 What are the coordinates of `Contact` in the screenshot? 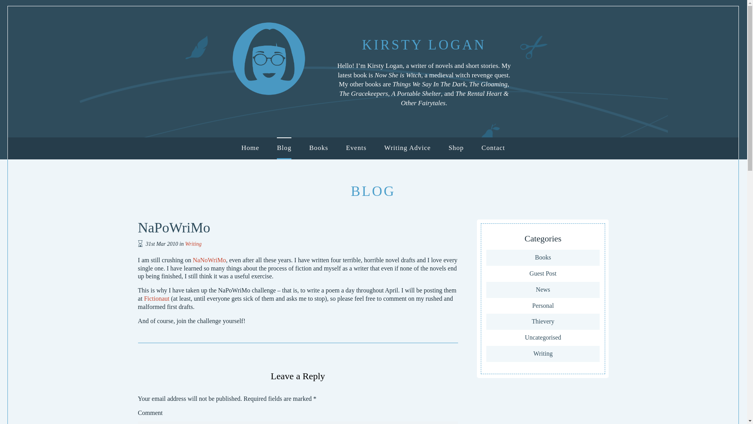 It's located at (493, 148).